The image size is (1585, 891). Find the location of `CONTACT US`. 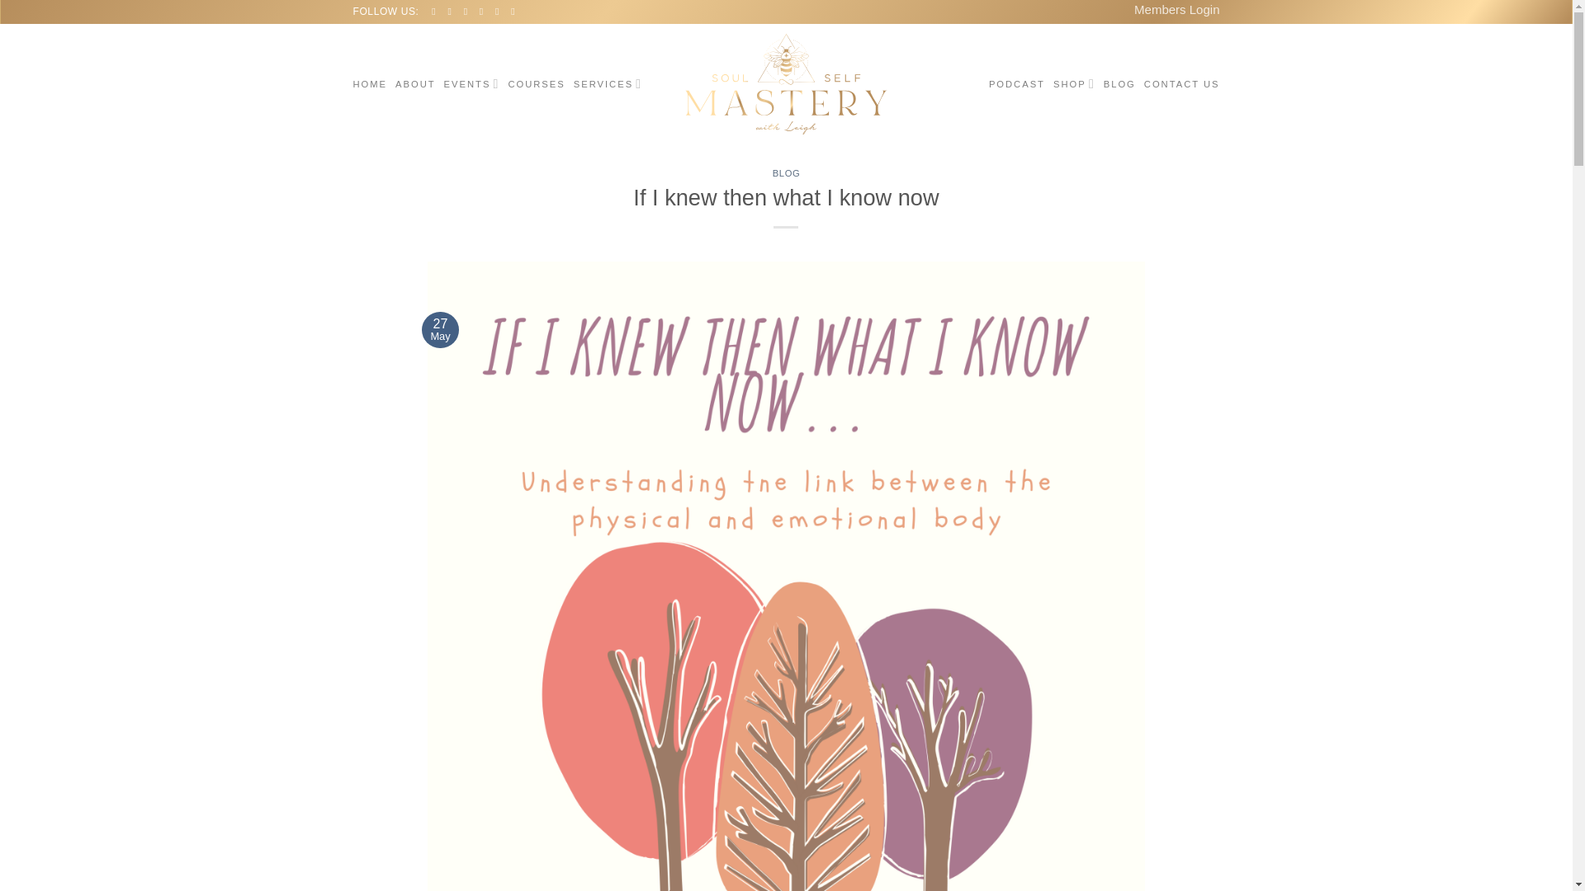

CONTACT US is located at coordinates (1182, 83).